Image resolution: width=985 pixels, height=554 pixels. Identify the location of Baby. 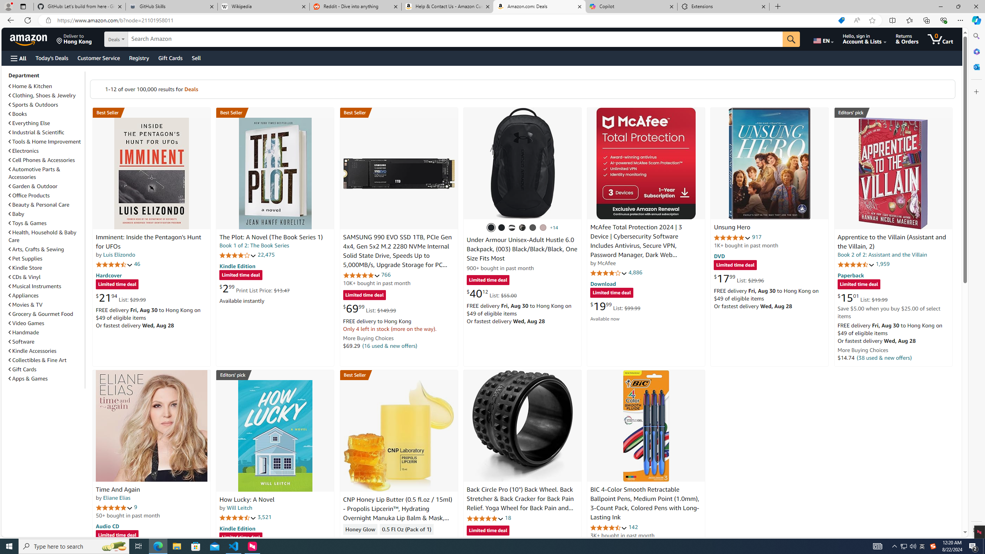
(46, 214).